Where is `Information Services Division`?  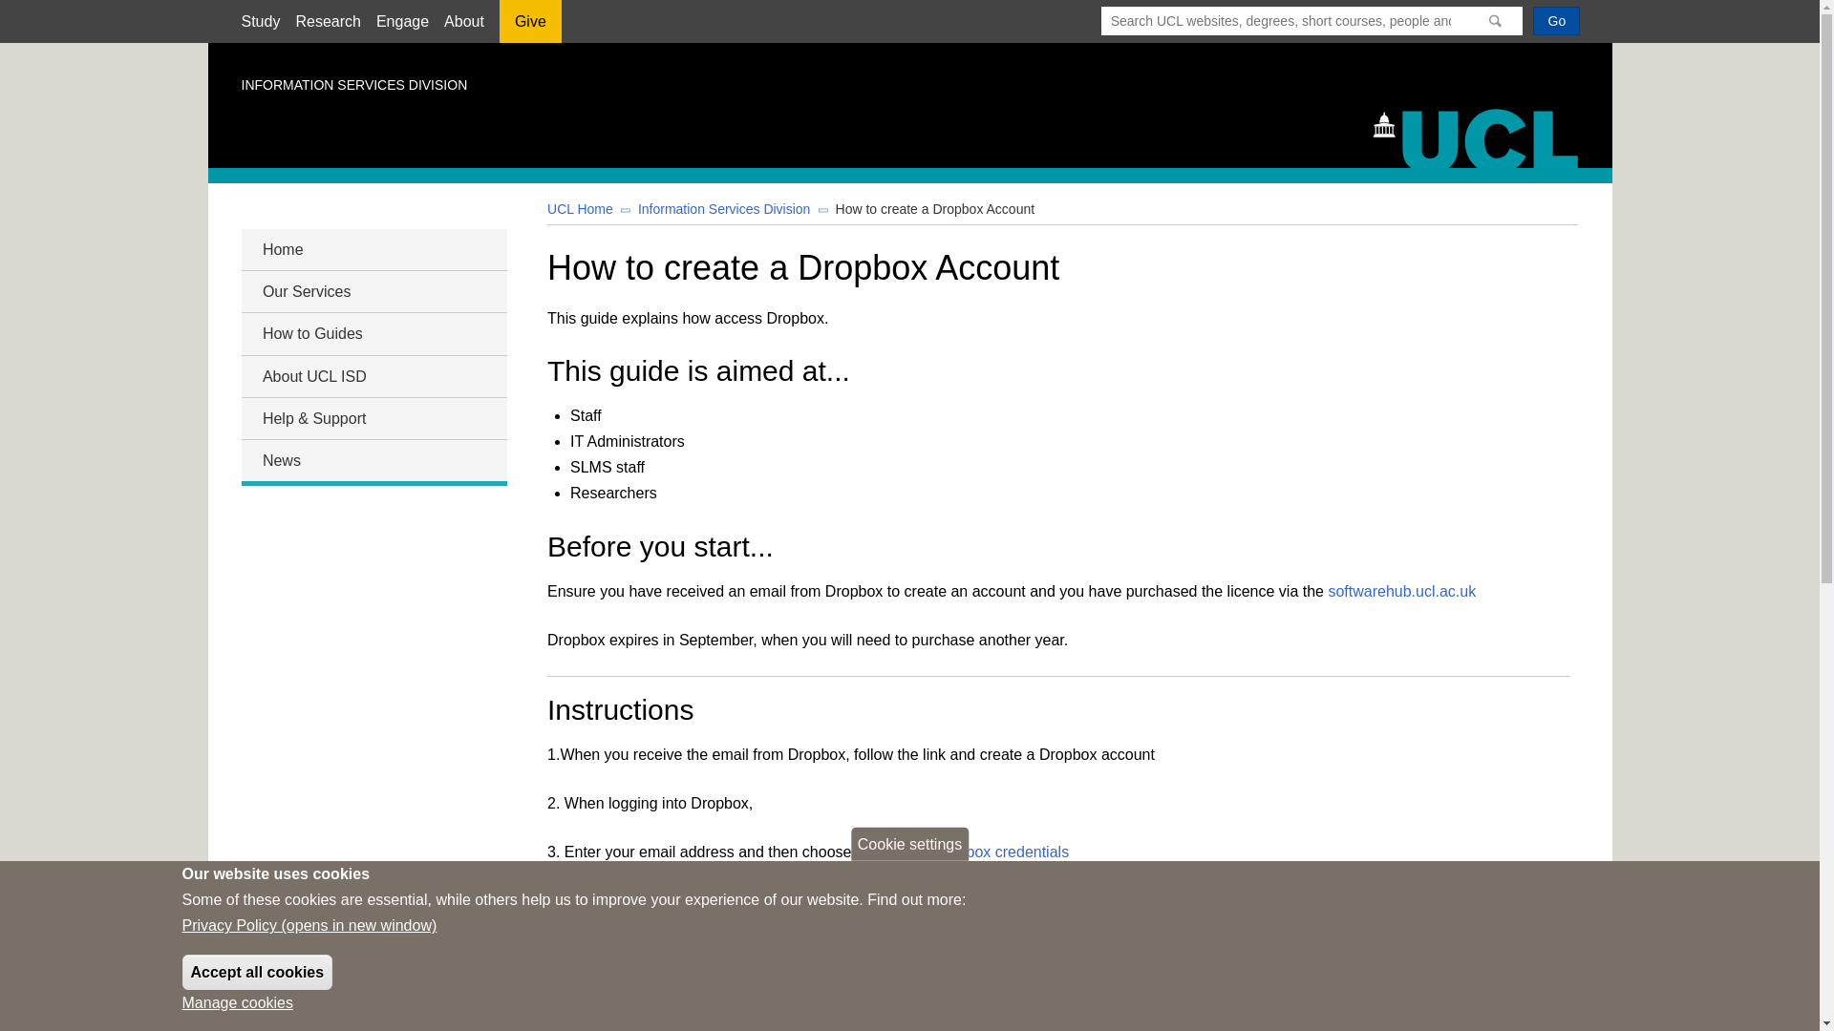 Information Services Division is located at coordinates (724, 208).